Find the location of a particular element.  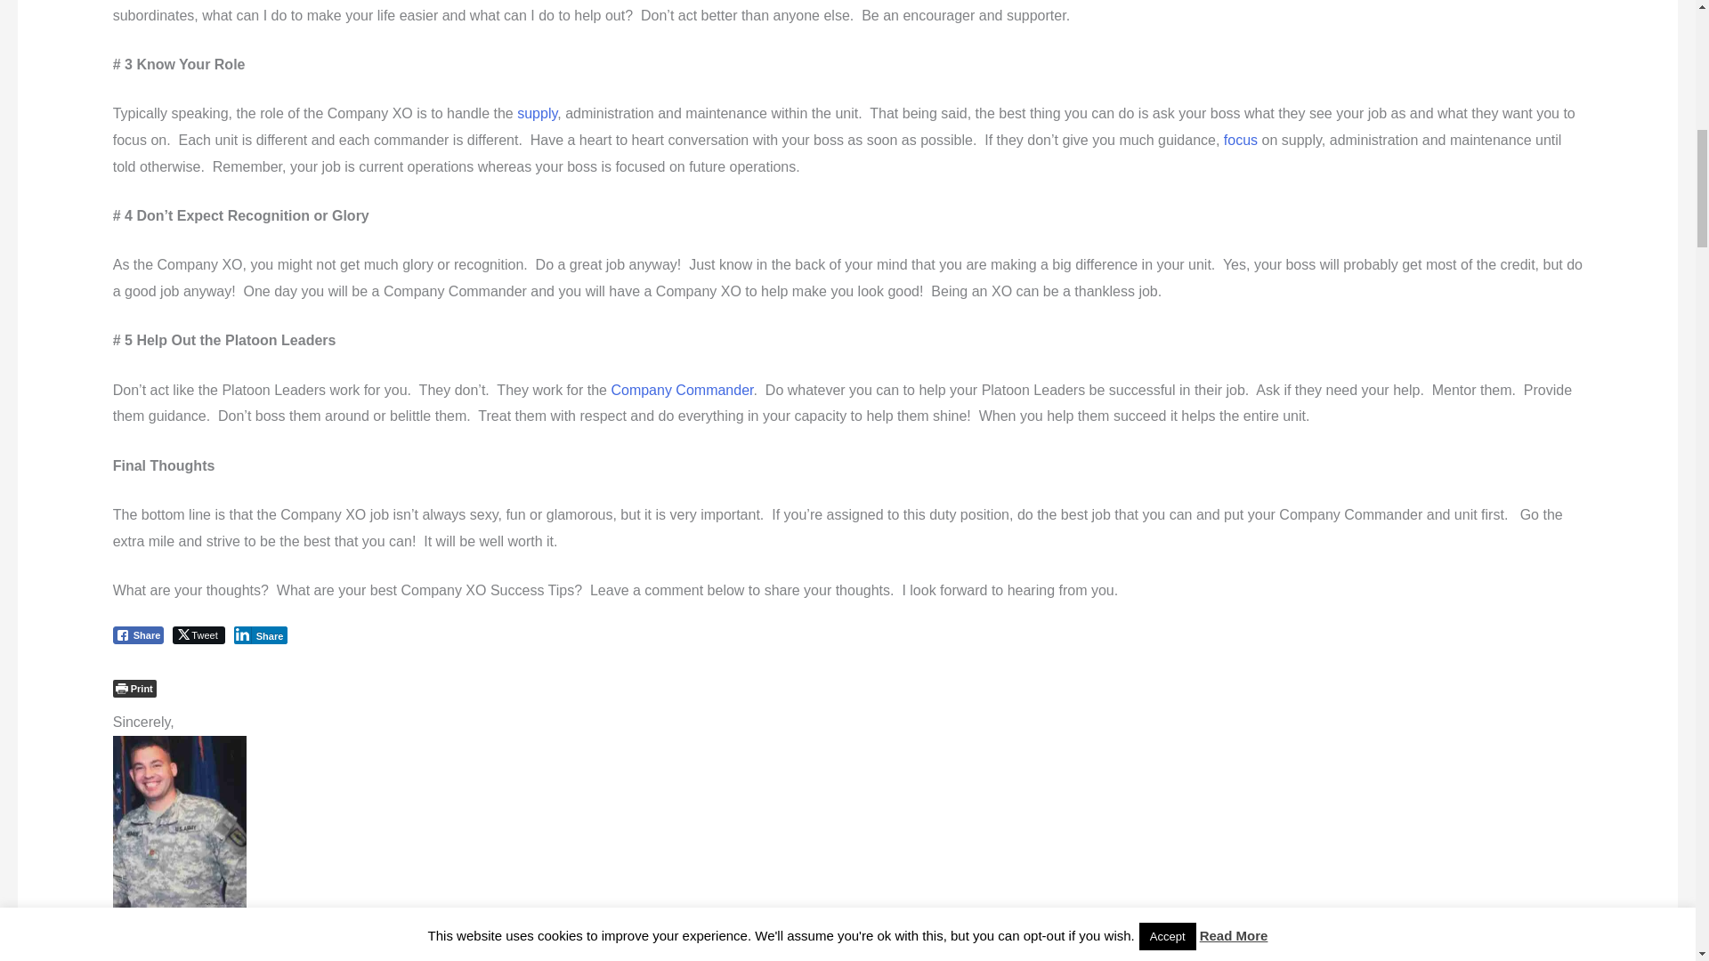

Logistics Smartbook is located at coordinates (537, 113).